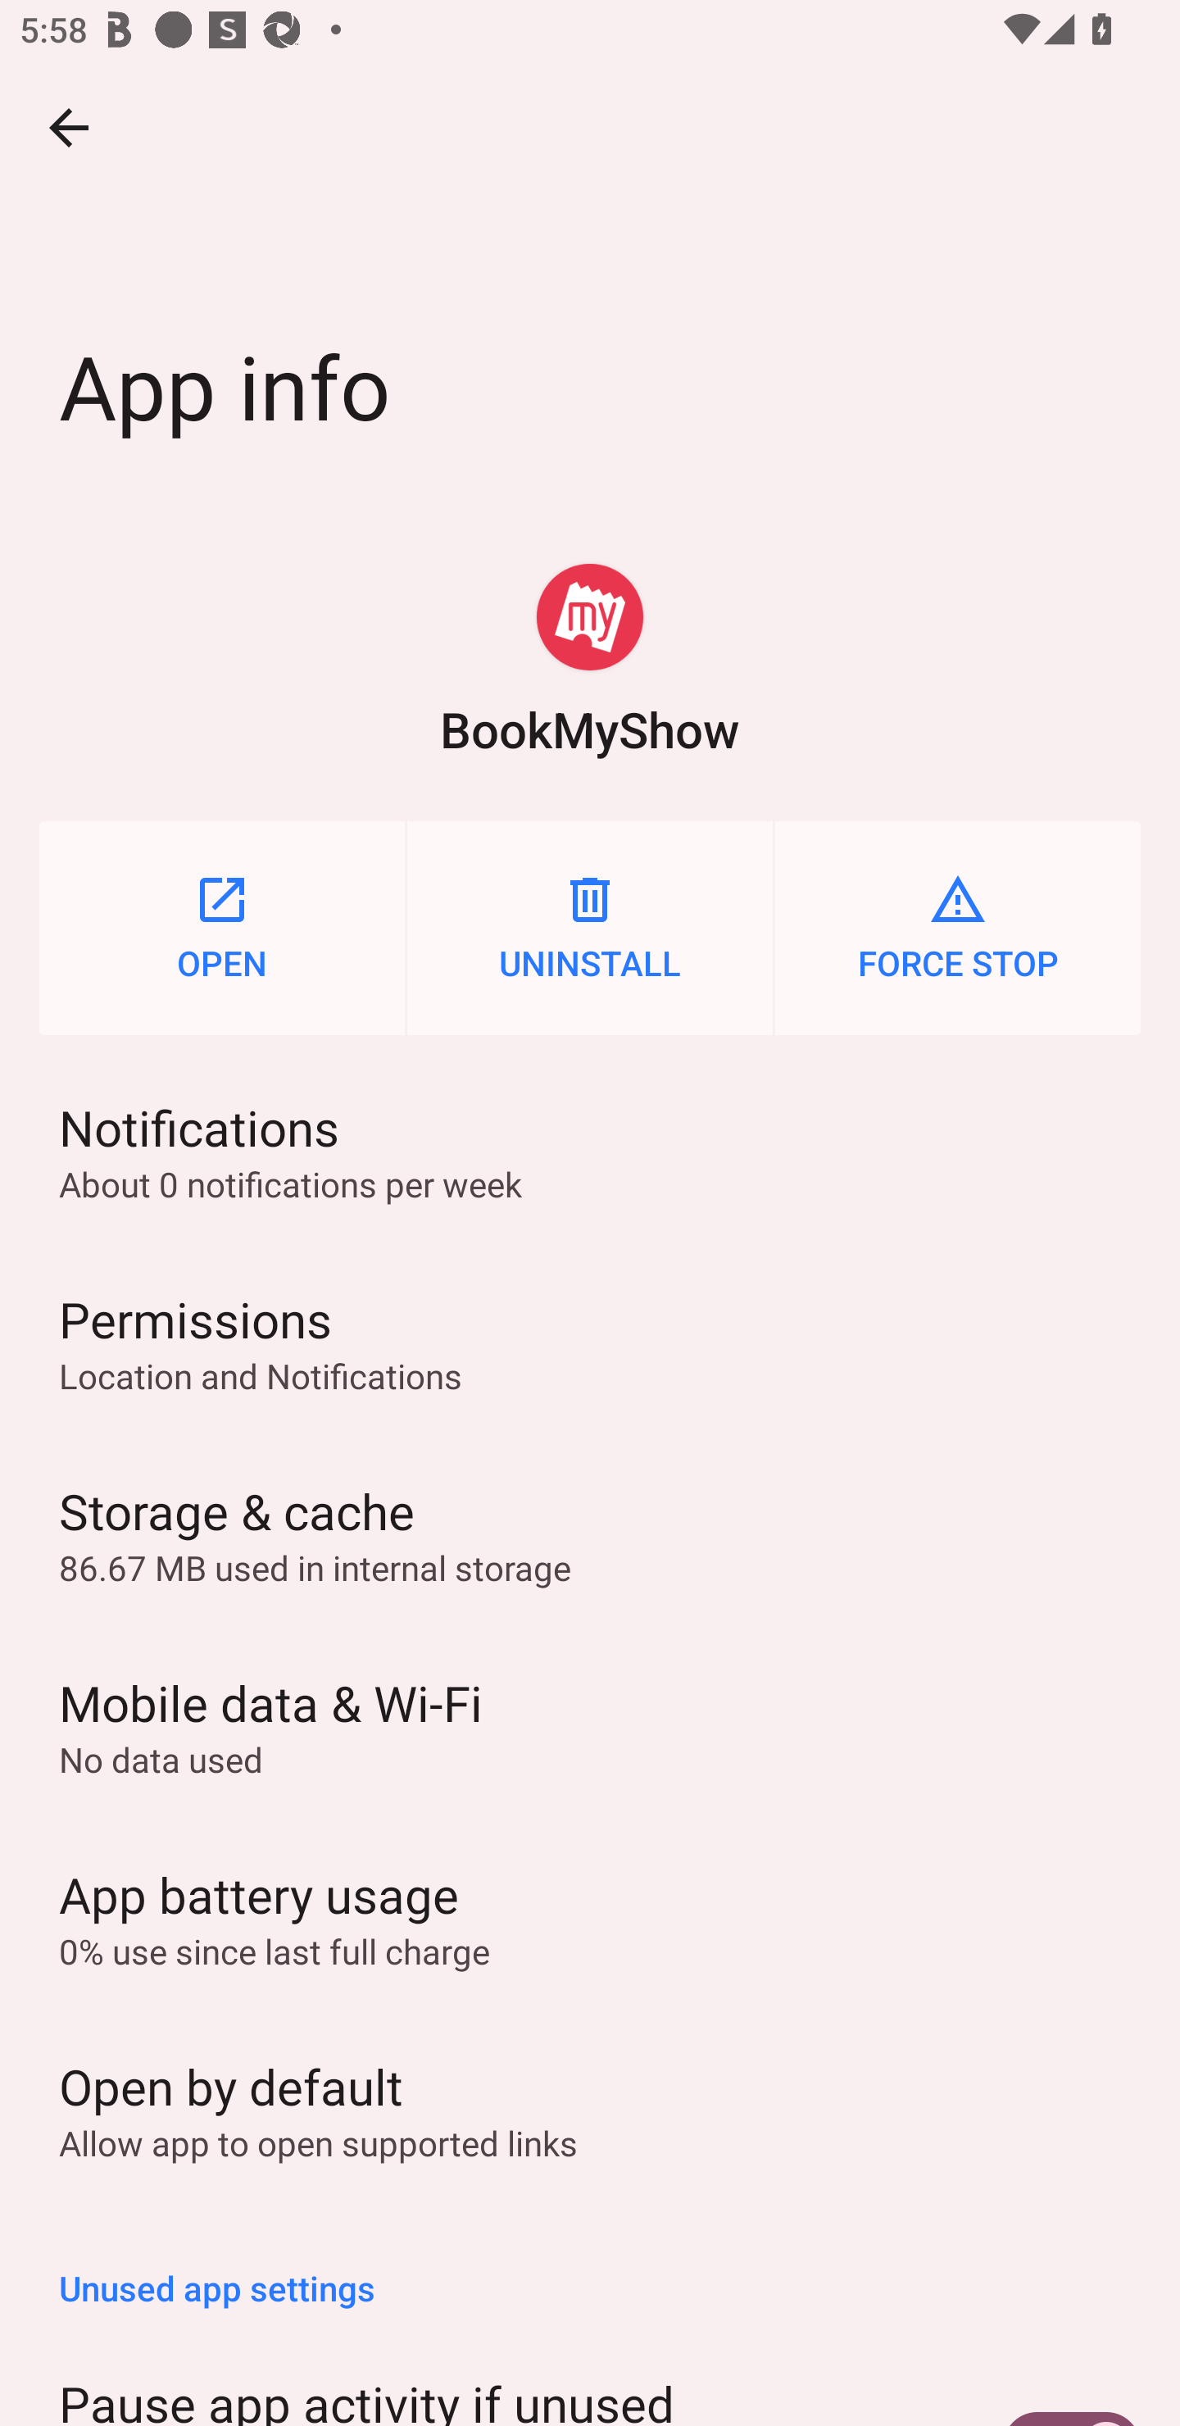 The width and height of the screenshot is (1180, 2426). What do you see at coordinates (590, 2378) in the screenshot?
I see `Pause app activity if unused` at bounding box center [590, 2378].